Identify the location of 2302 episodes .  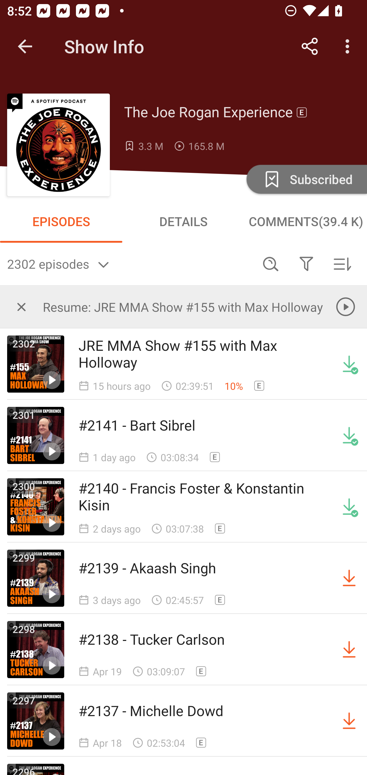
(130, 264).